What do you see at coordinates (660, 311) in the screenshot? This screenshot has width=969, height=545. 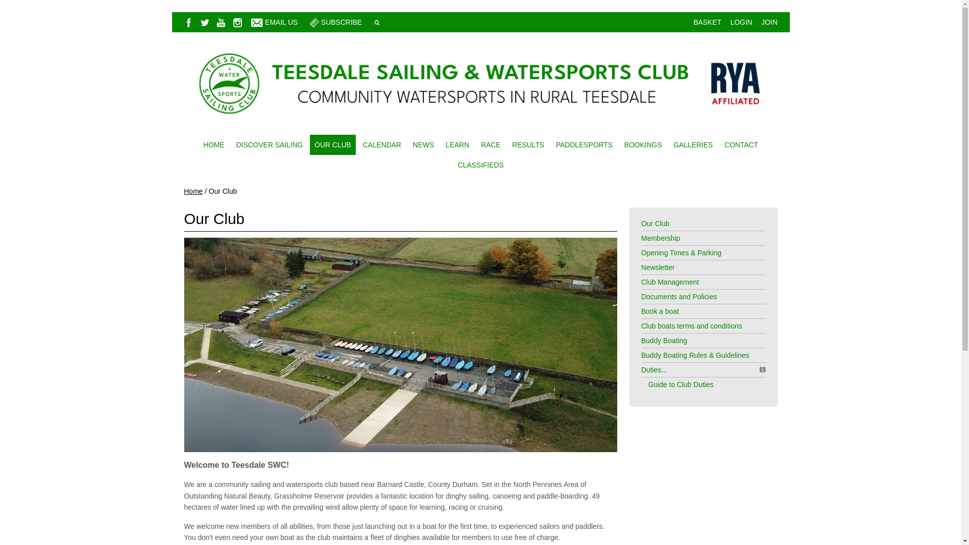 I see `Book a boat` at bounding box center [660, 311].